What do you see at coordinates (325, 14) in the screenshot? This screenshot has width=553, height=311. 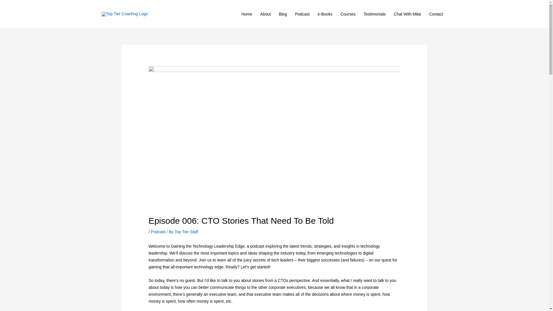 I see `e-Books` at bounding box center [325, 14].